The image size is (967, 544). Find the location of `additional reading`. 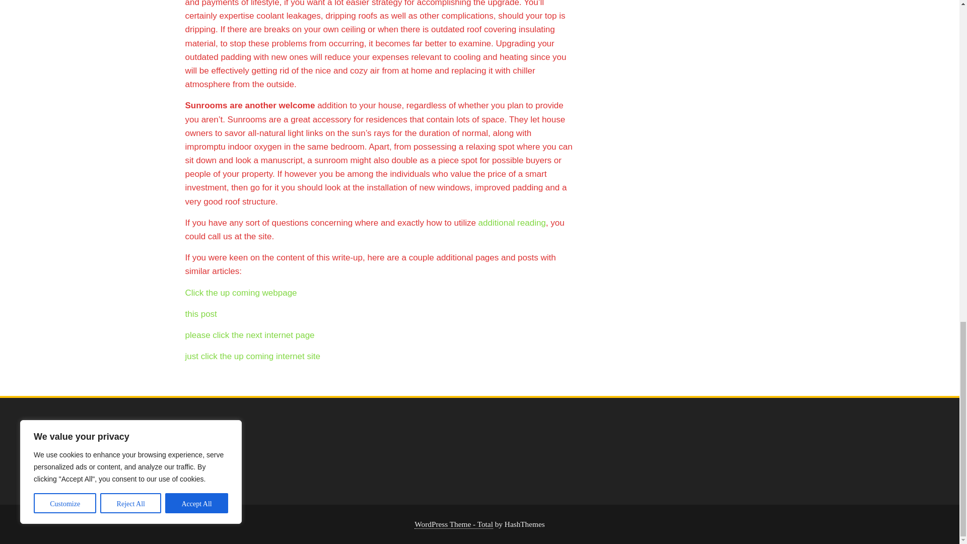

additional reading is located at coordinates (512, 223).